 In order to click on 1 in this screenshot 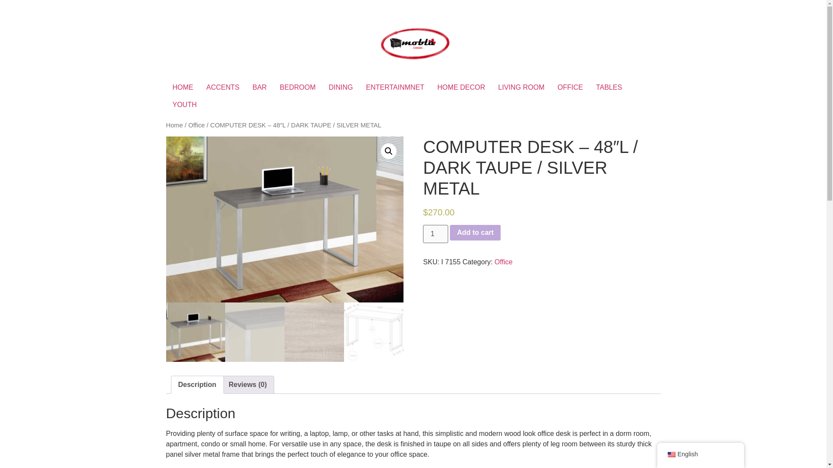, I will do `click(436, 234)`.